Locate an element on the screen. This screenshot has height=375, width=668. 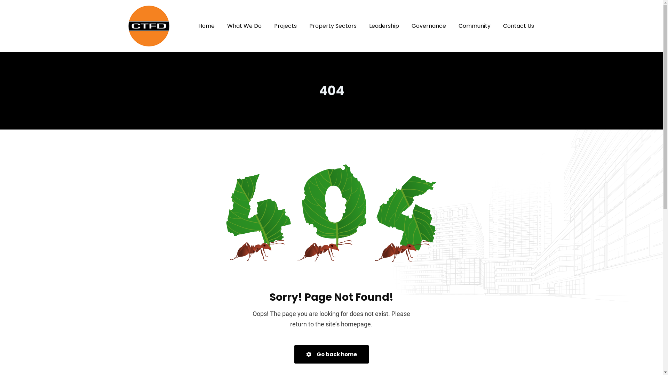
Governance is located at coordinates (429, 26).